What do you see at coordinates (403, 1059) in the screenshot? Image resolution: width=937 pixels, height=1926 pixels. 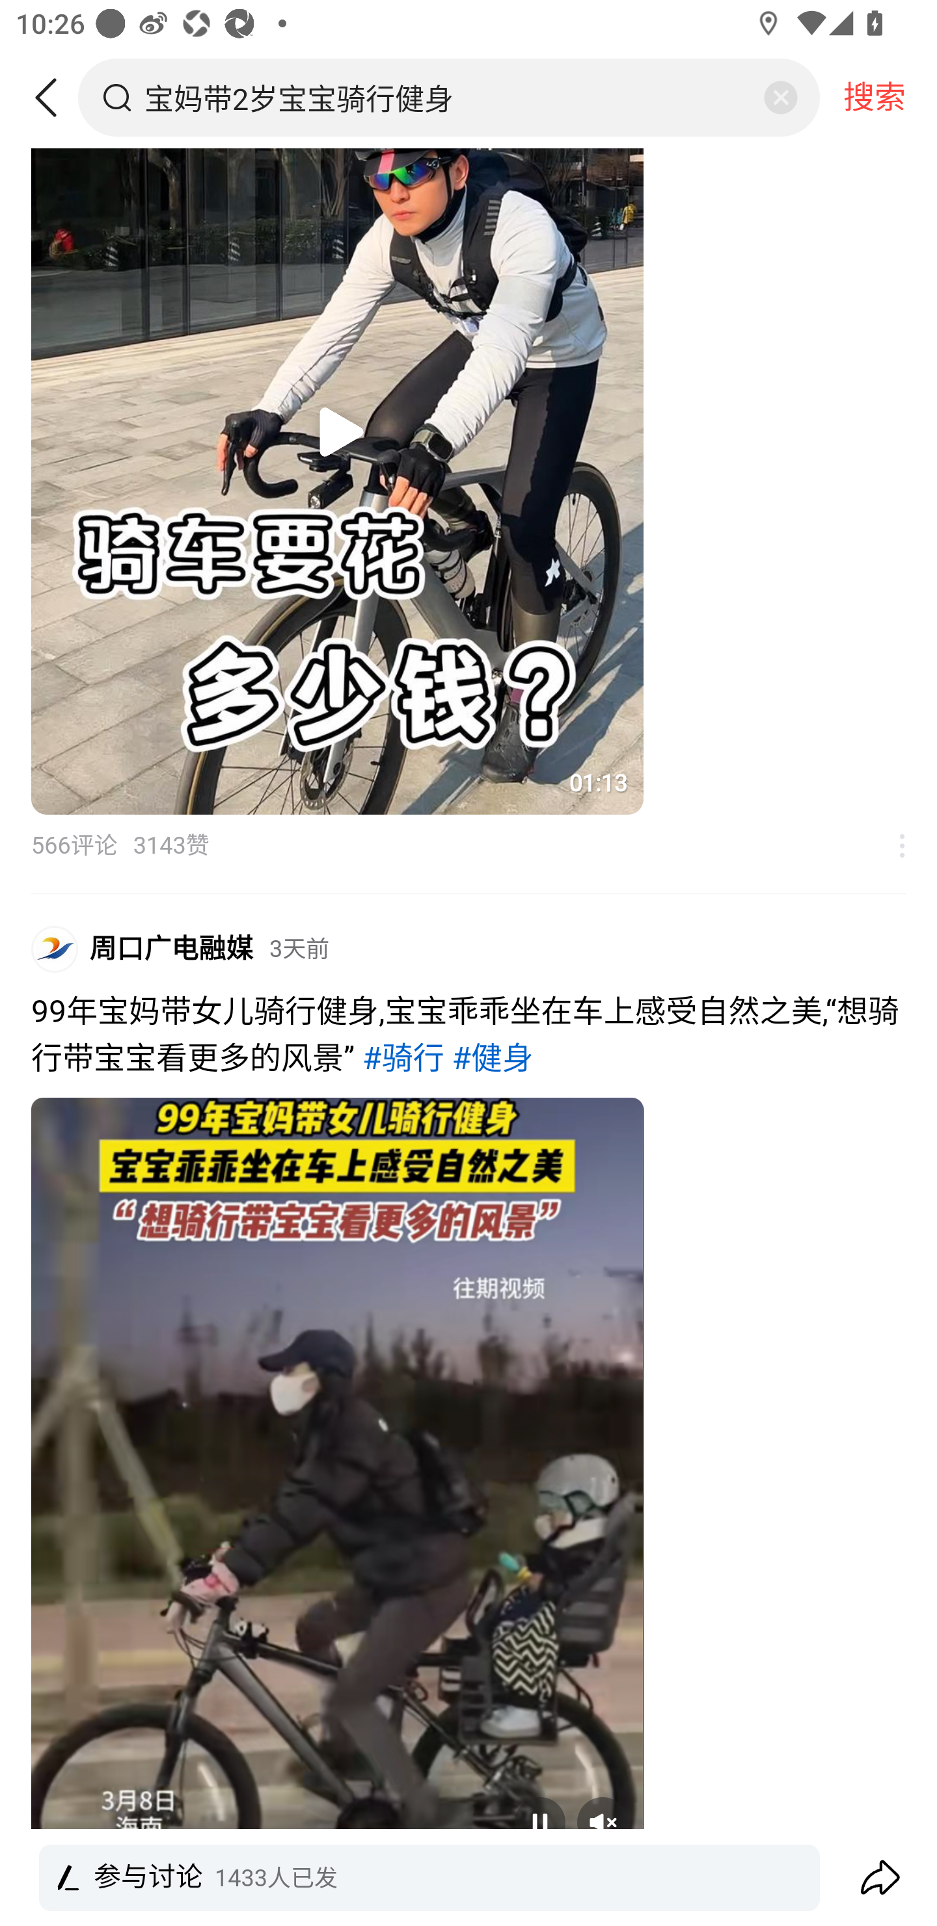 I see `#骑行` at bounding box center [403, 1059].